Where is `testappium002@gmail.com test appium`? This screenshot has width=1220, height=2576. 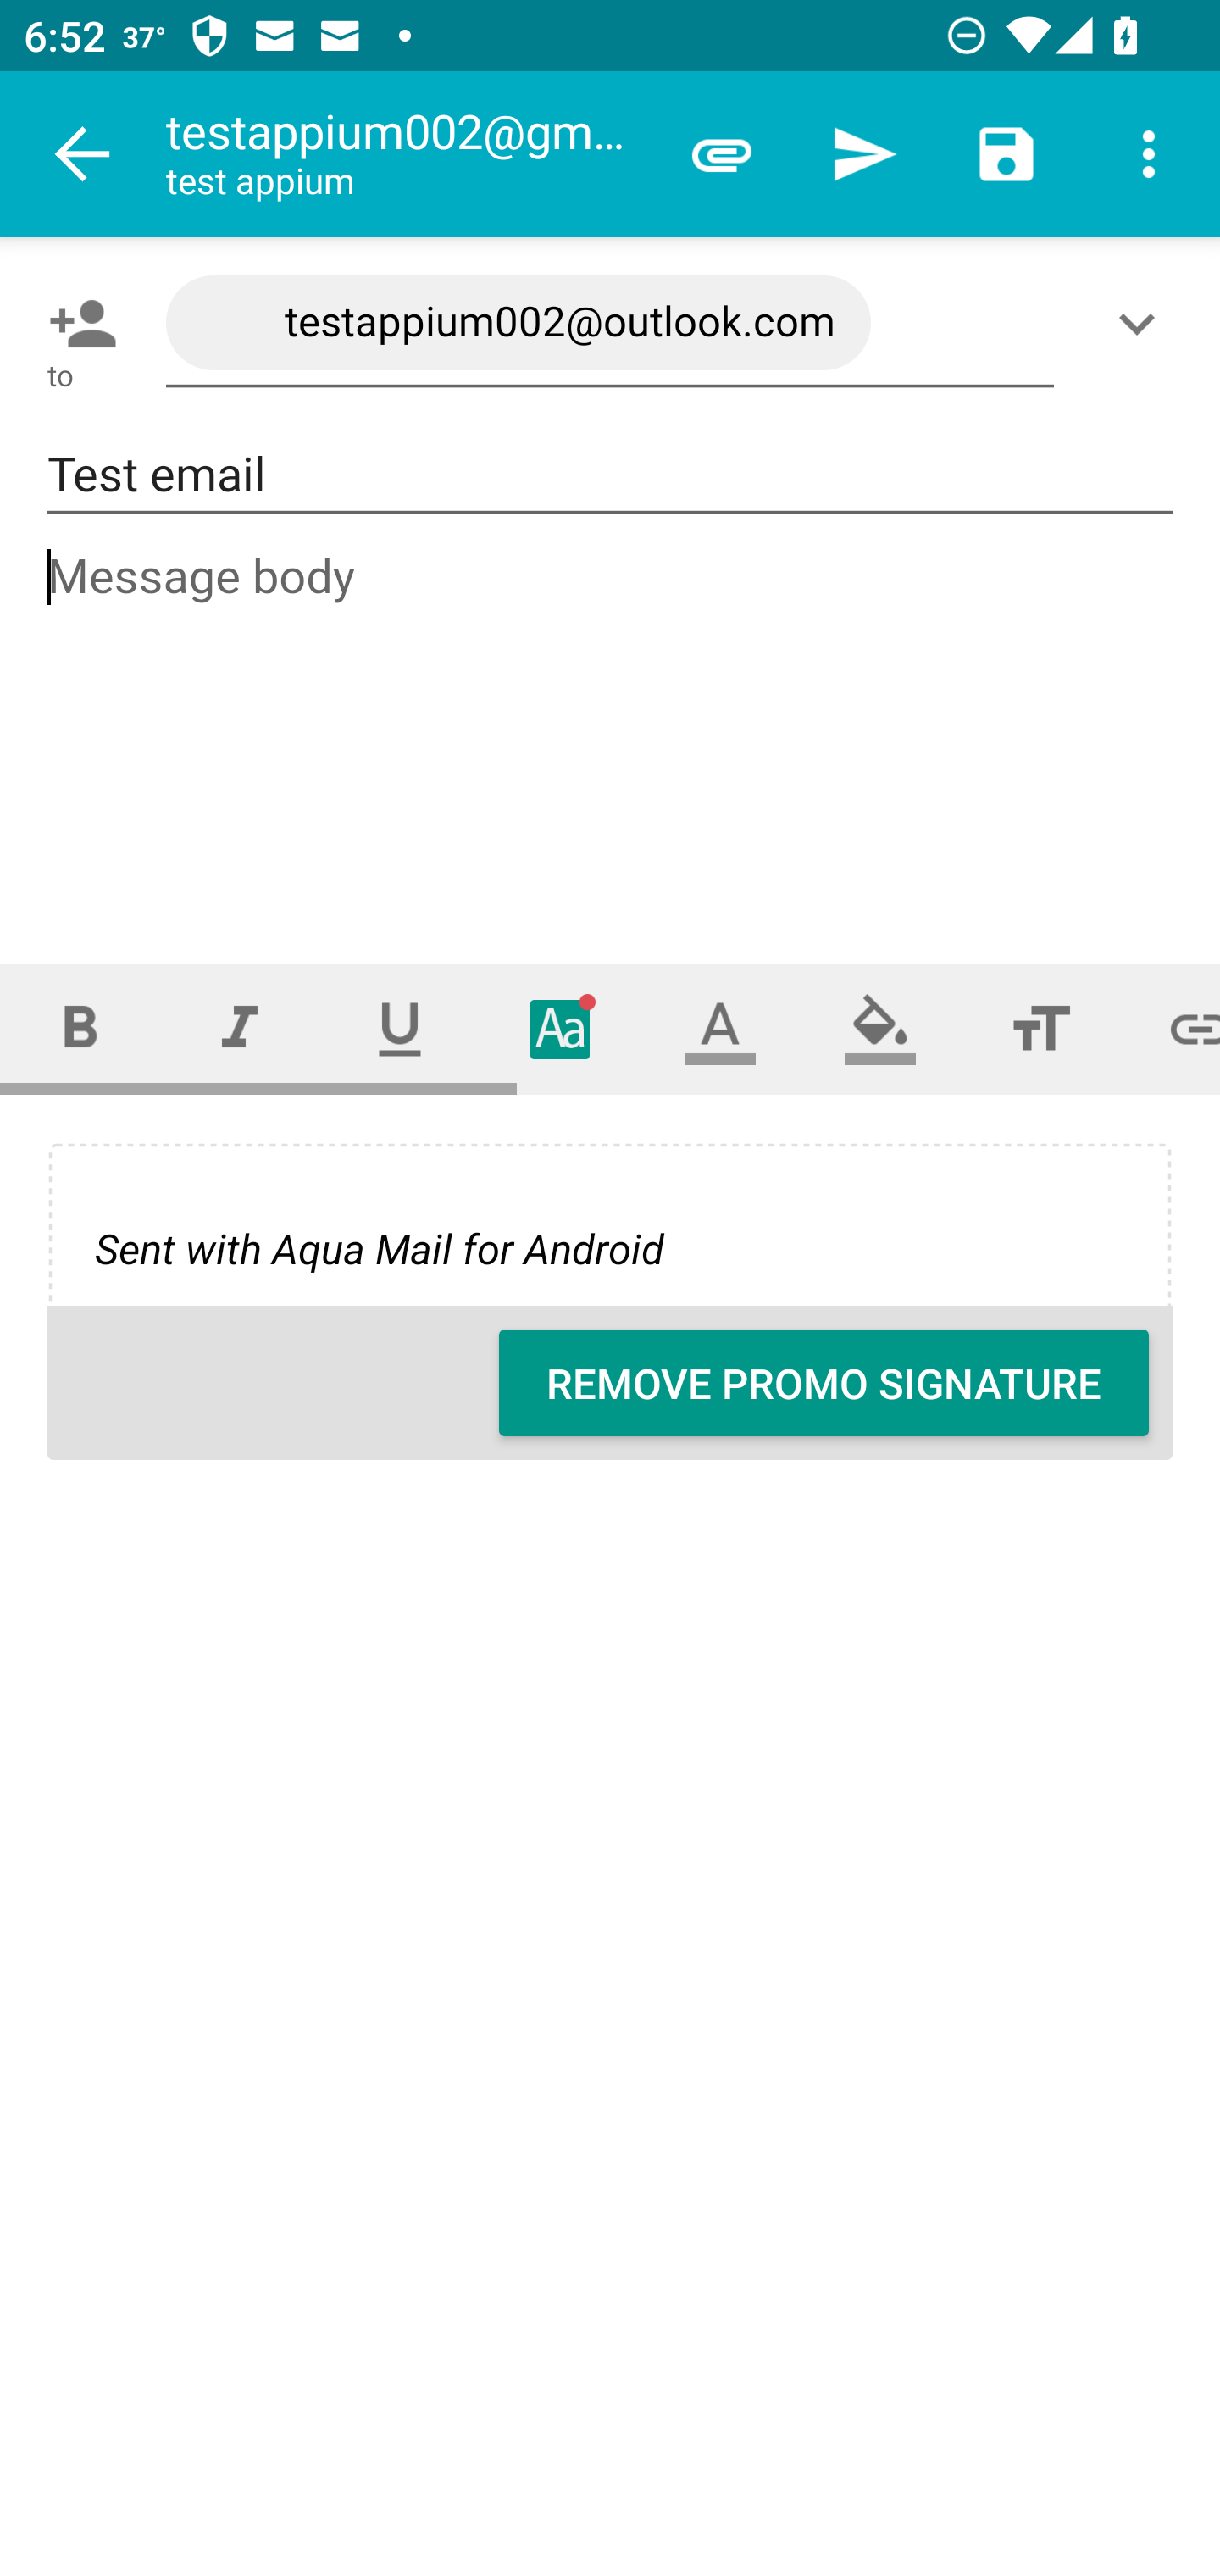
testappium002@gmail.com test appium is located at coordinates (408, 154).